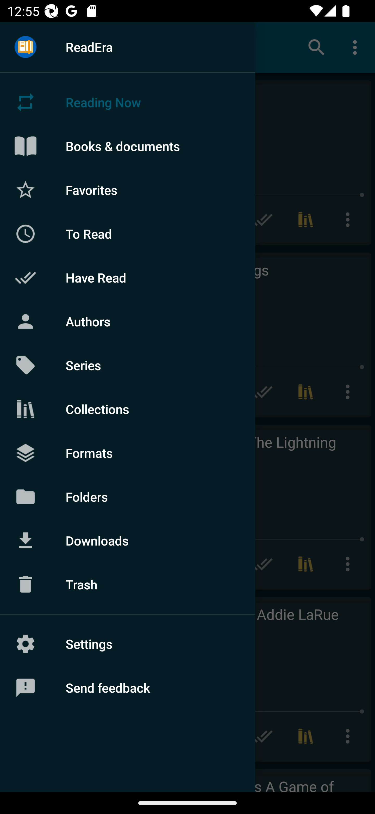 The width and height of the screenshot is (375, 814). Describe the element at coordinates (128, 496) in the screenshot. I see `Folders` at that location.